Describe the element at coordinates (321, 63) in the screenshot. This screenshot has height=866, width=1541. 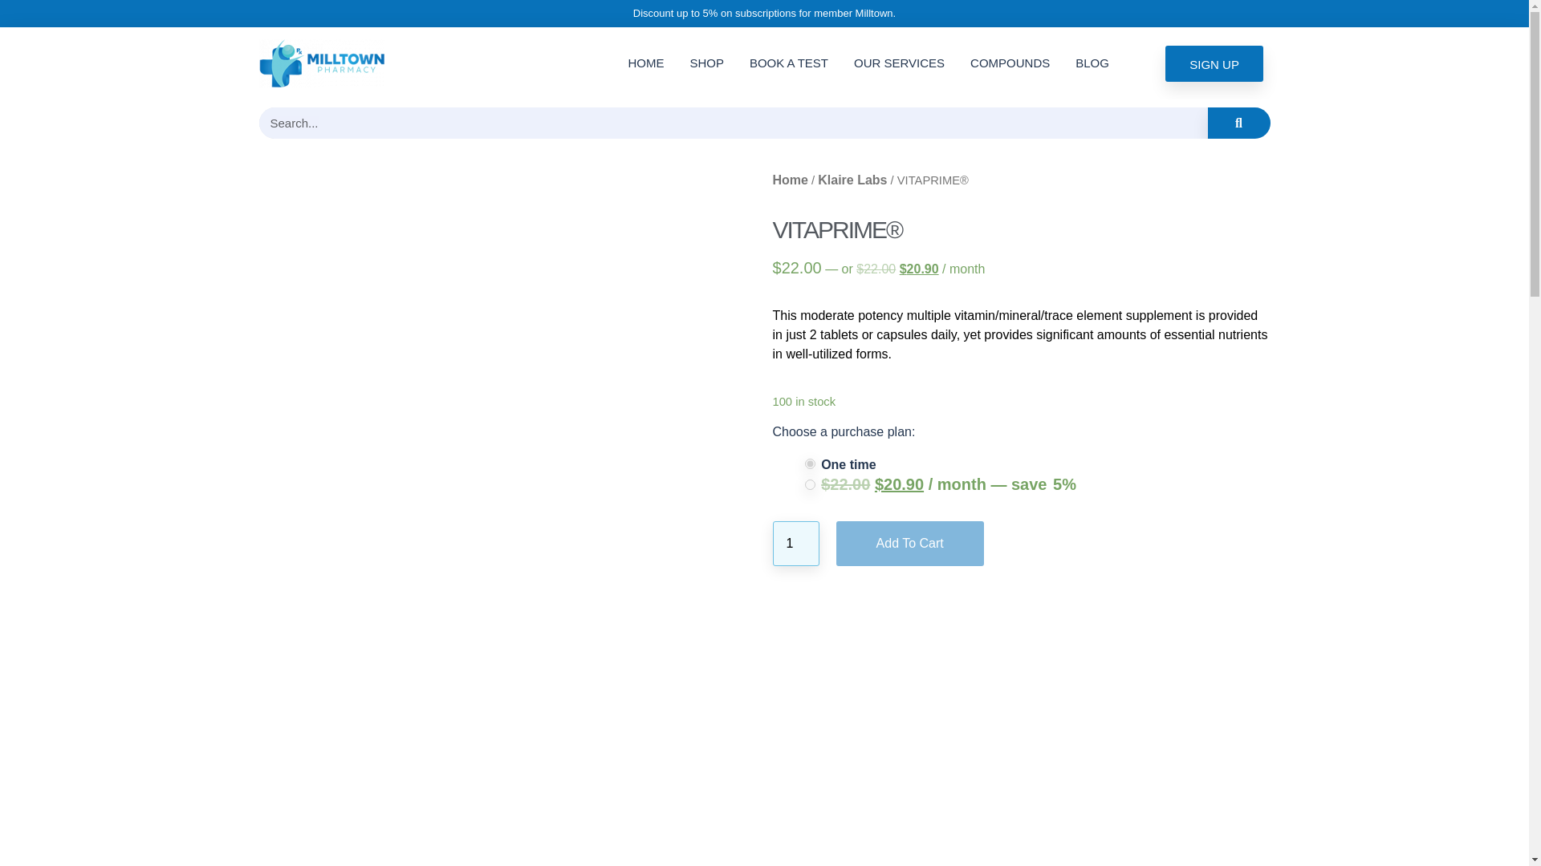
I see `logo-1` at that location.